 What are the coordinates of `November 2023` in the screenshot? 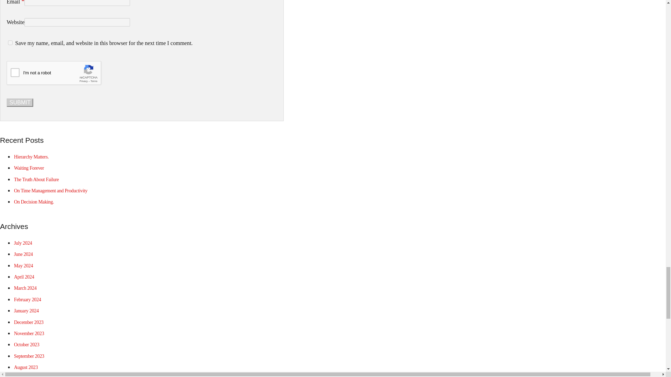 It's located at (29, 334).